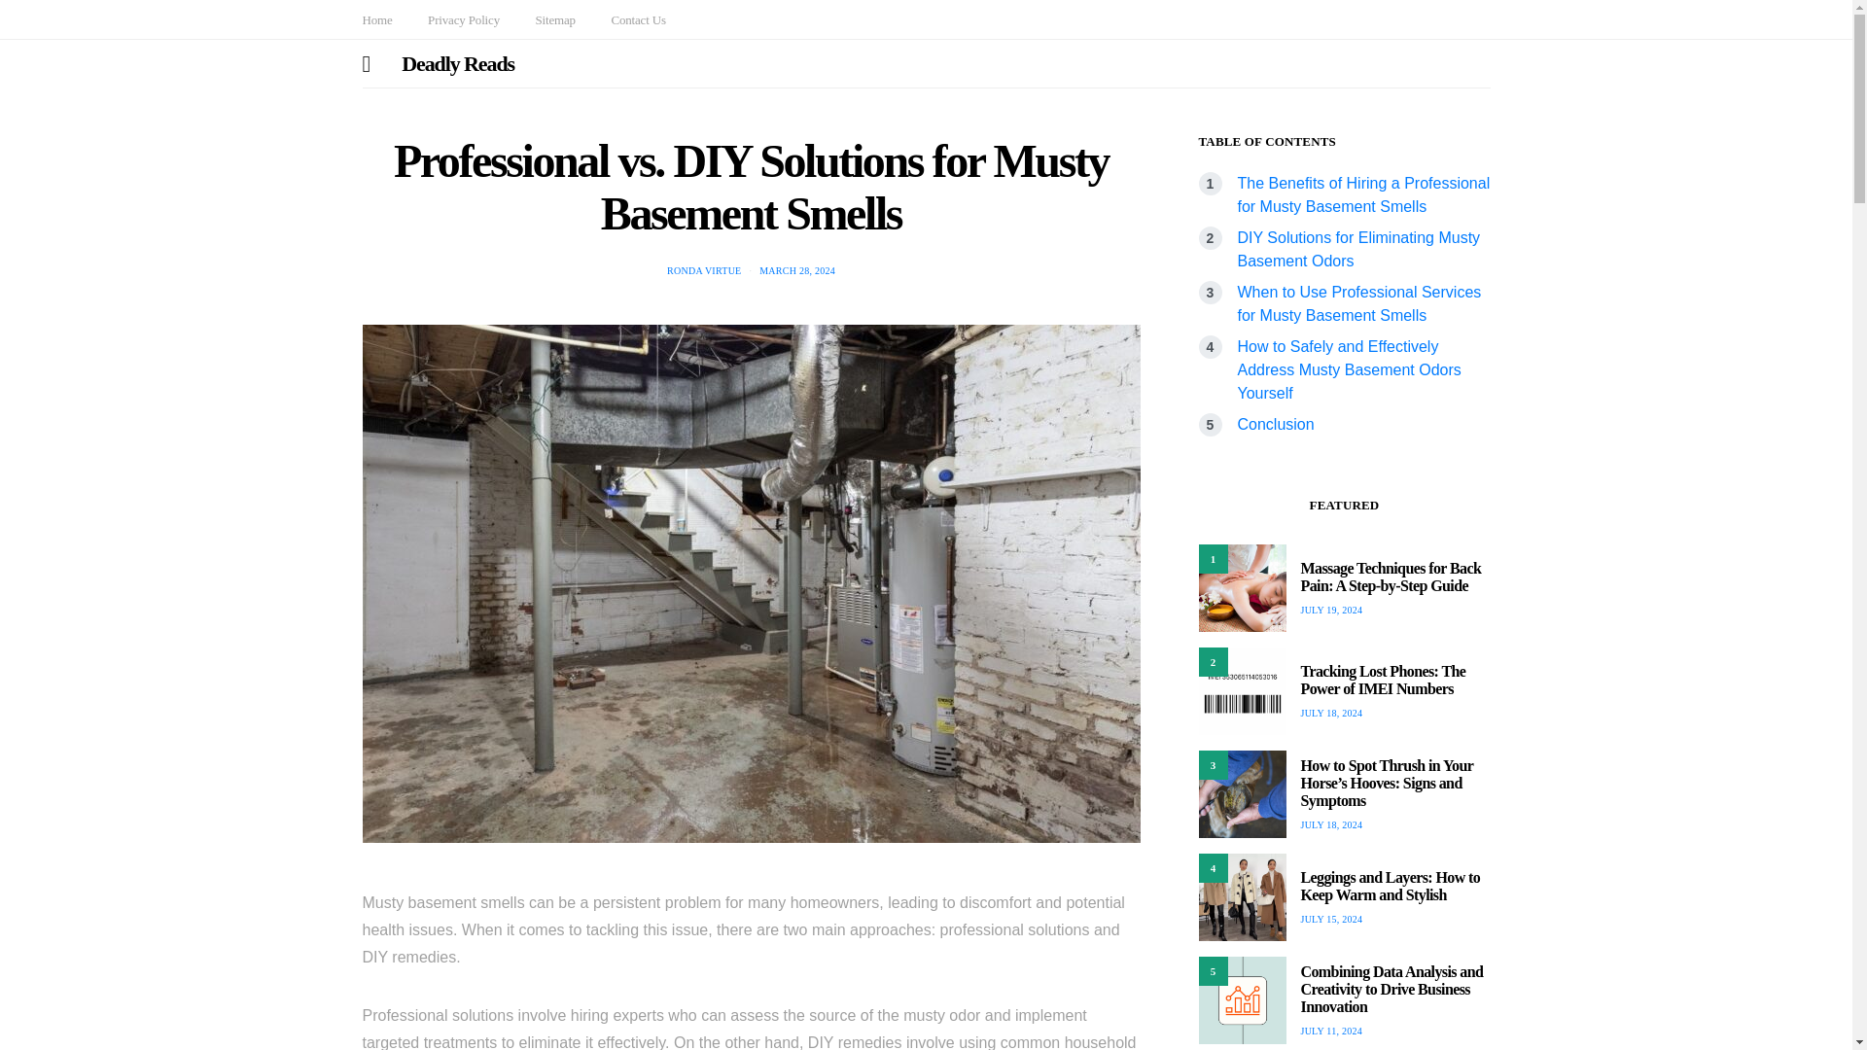  What do you see at coordinates (704, 270) in the screenshot?
I see `RONDA VIRTUE` at bounding box center [704, 270].